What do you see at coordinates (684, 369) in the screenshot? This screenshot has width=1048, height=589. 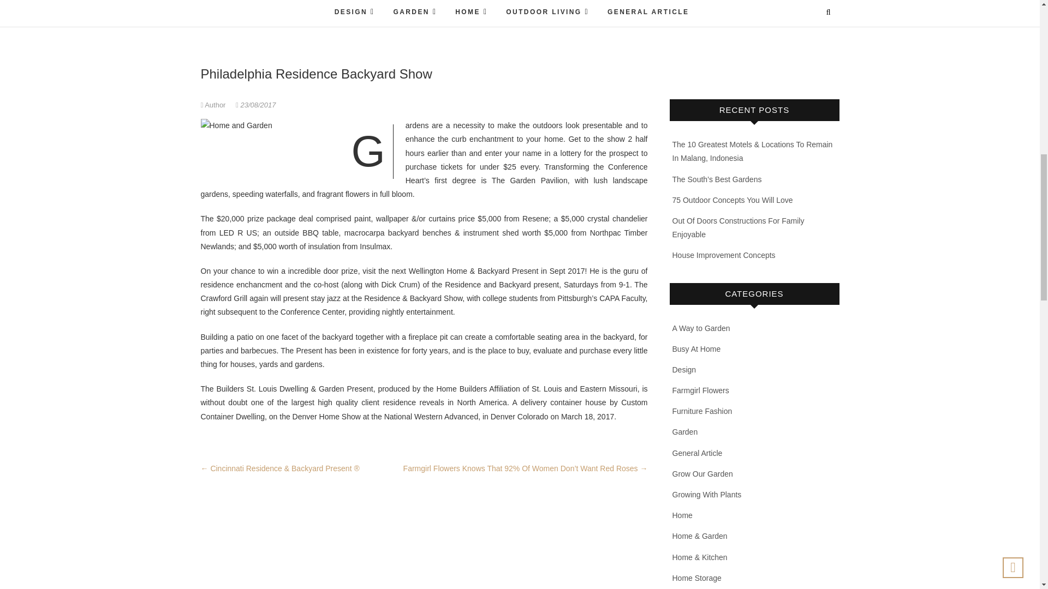 I see `Design` at bounding box center [684, 369].